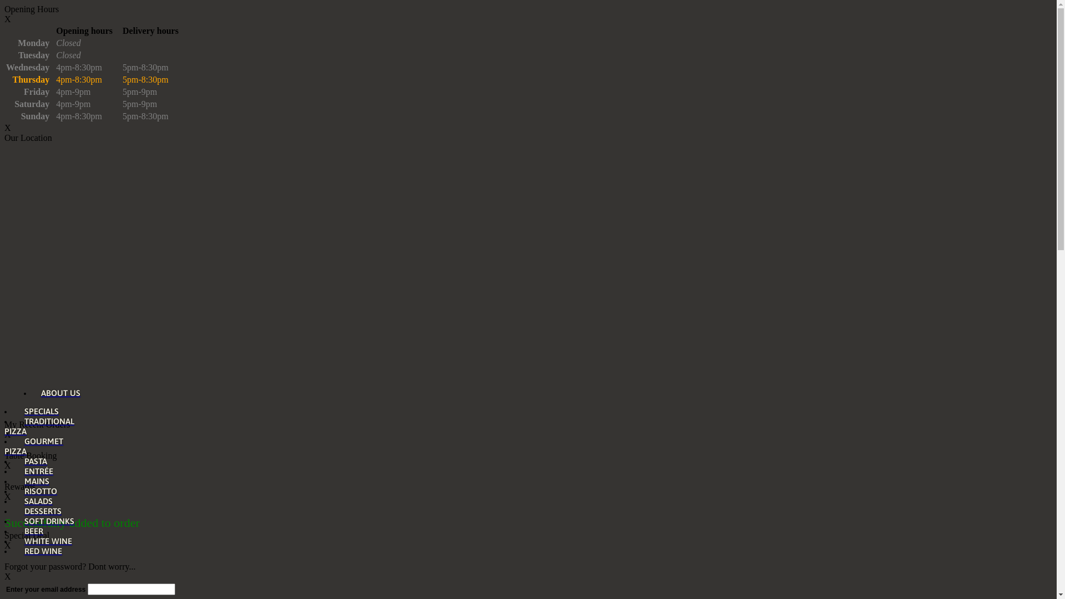  What do you see at coordinates (39, 511) in the screenshot?
I see `DESSERTS` at bounding box center [39, 511].